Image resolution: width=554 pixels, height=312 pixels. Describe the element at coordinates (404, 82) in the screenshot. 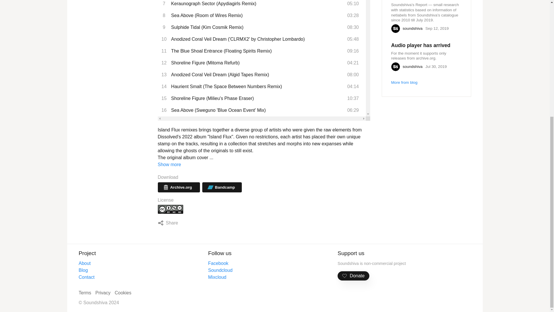

I see `More from blog` at that location.